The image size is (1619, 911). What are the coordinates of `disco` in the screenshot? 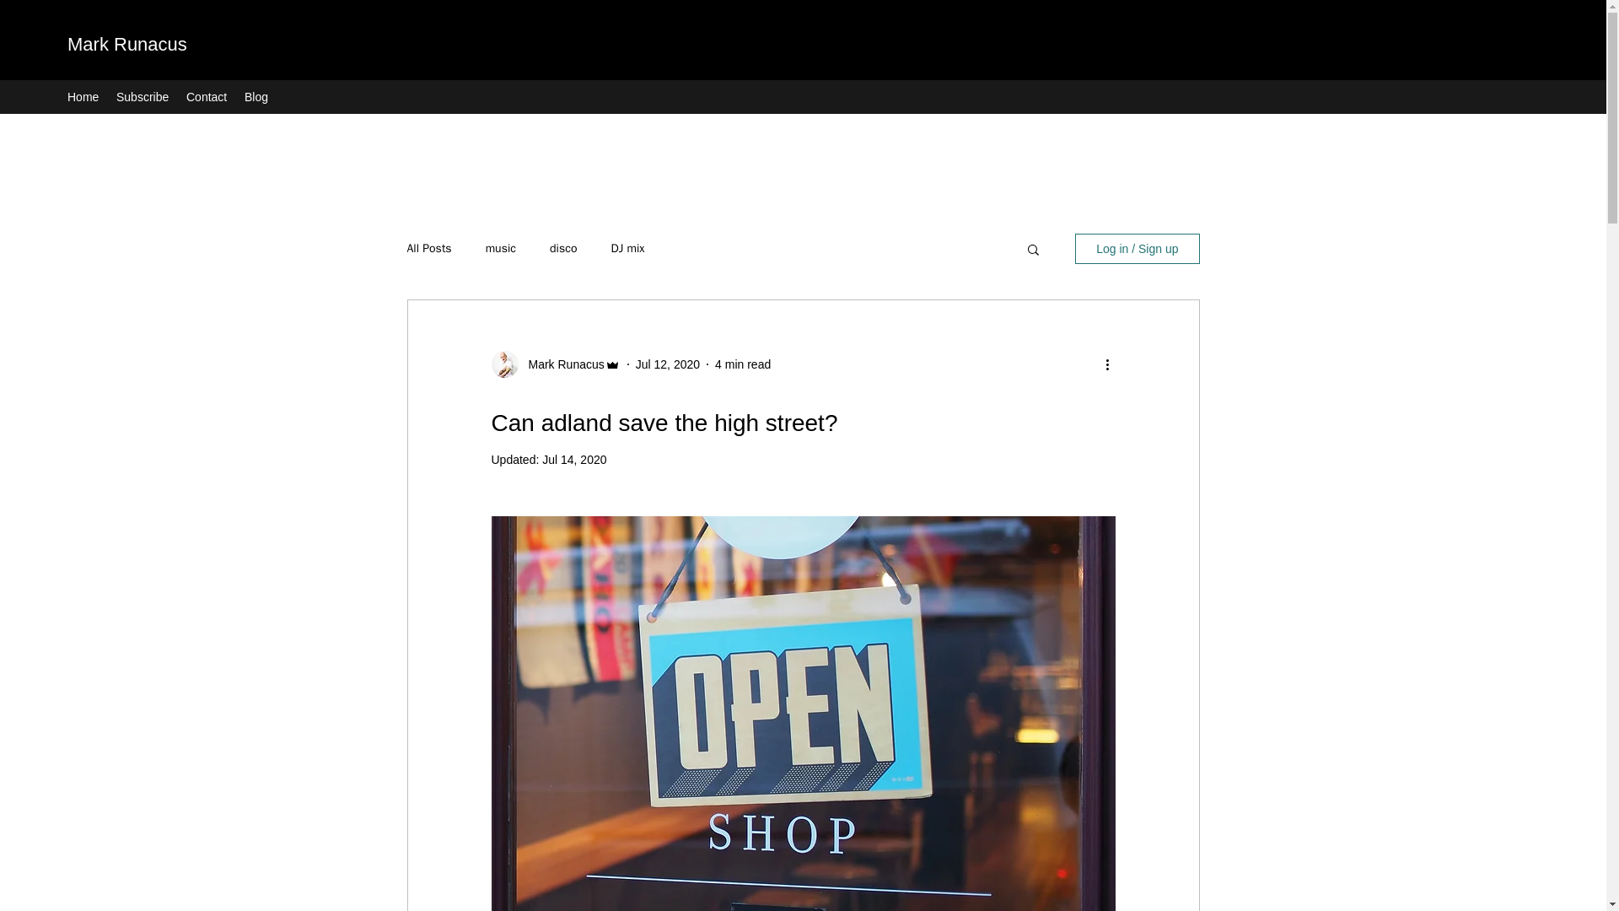 It's located at (563, 248).